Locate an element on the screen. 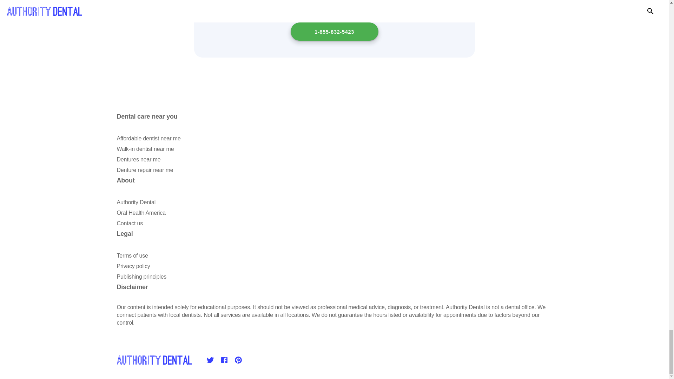 The width and height of the screenshot is (674, 379). Publishing principles is located at coordinates (141, 277).